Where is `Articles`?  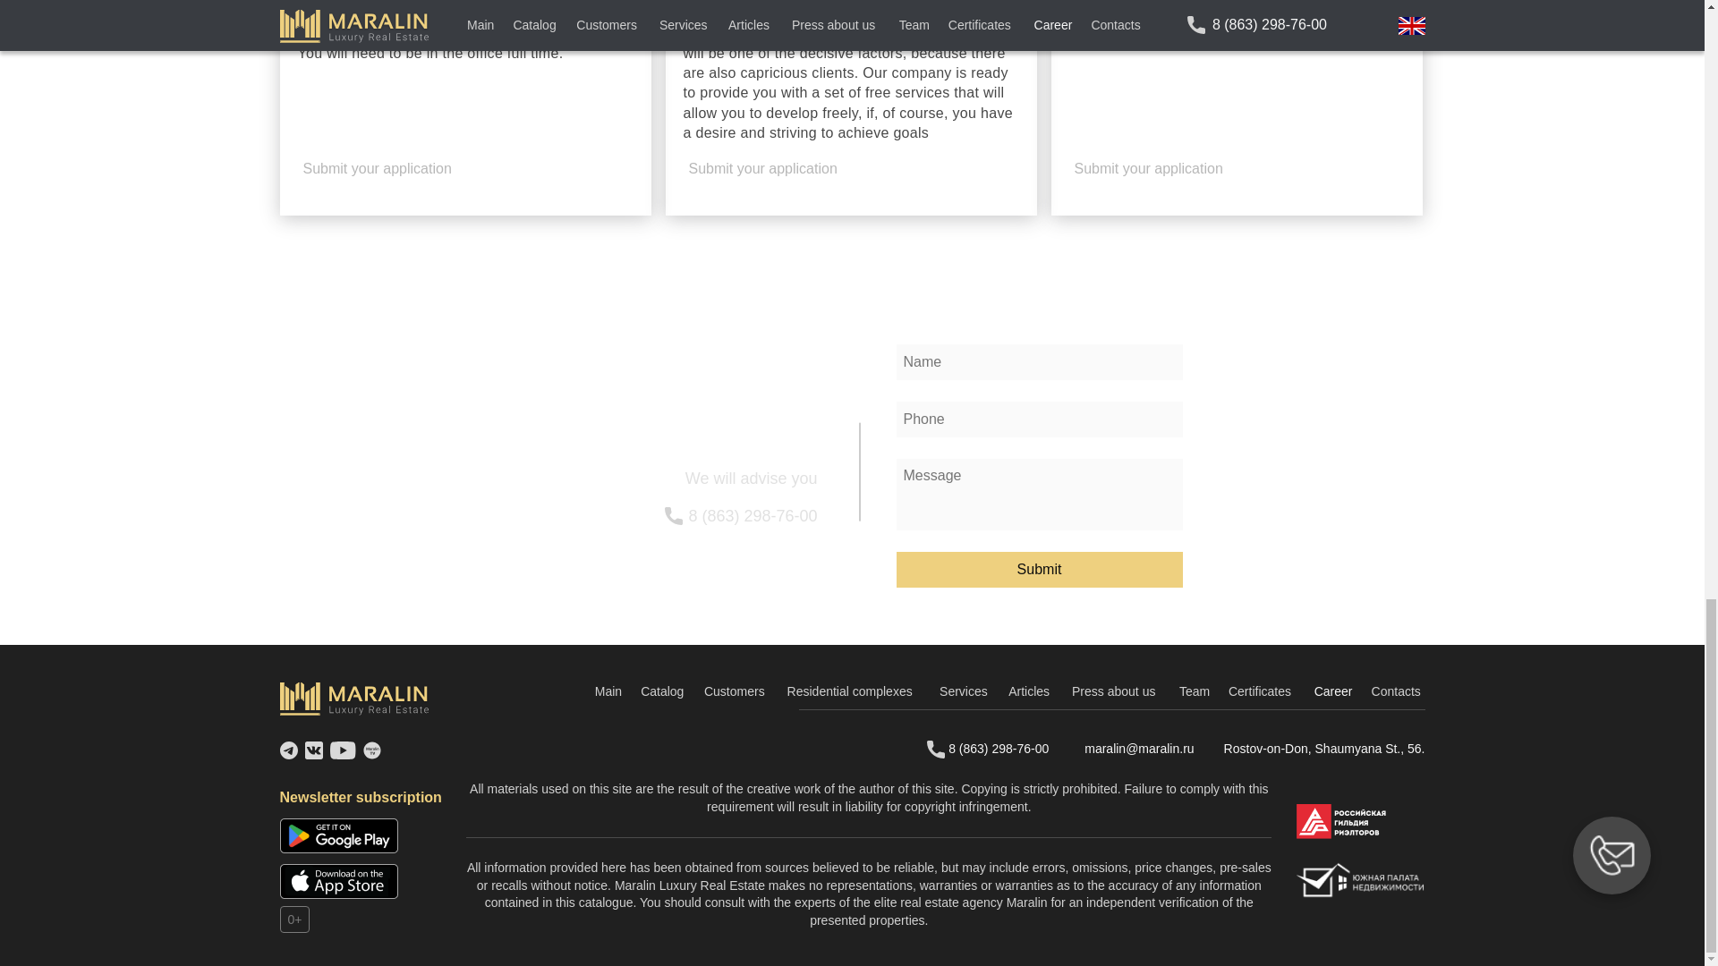
Articles is located at coordinates (1031, 692).